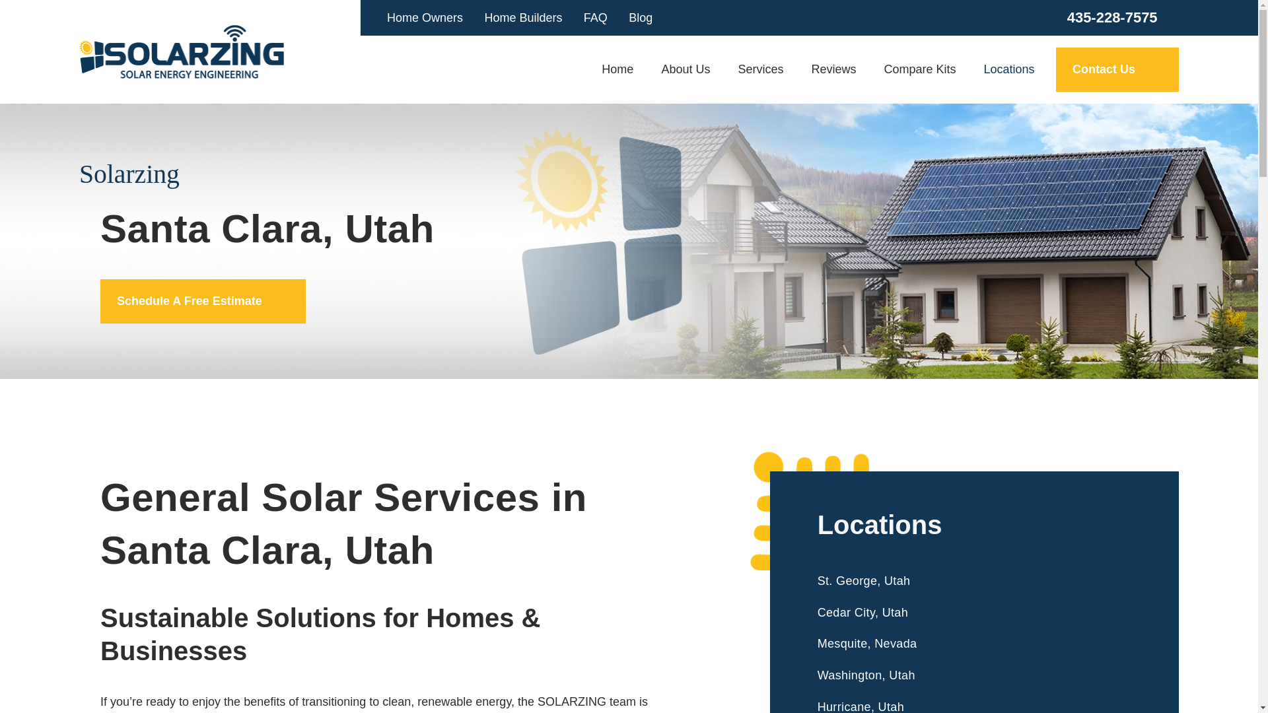 This screenshot has width=1268, height=713. I want to click on FAQ, so click(595, 17).